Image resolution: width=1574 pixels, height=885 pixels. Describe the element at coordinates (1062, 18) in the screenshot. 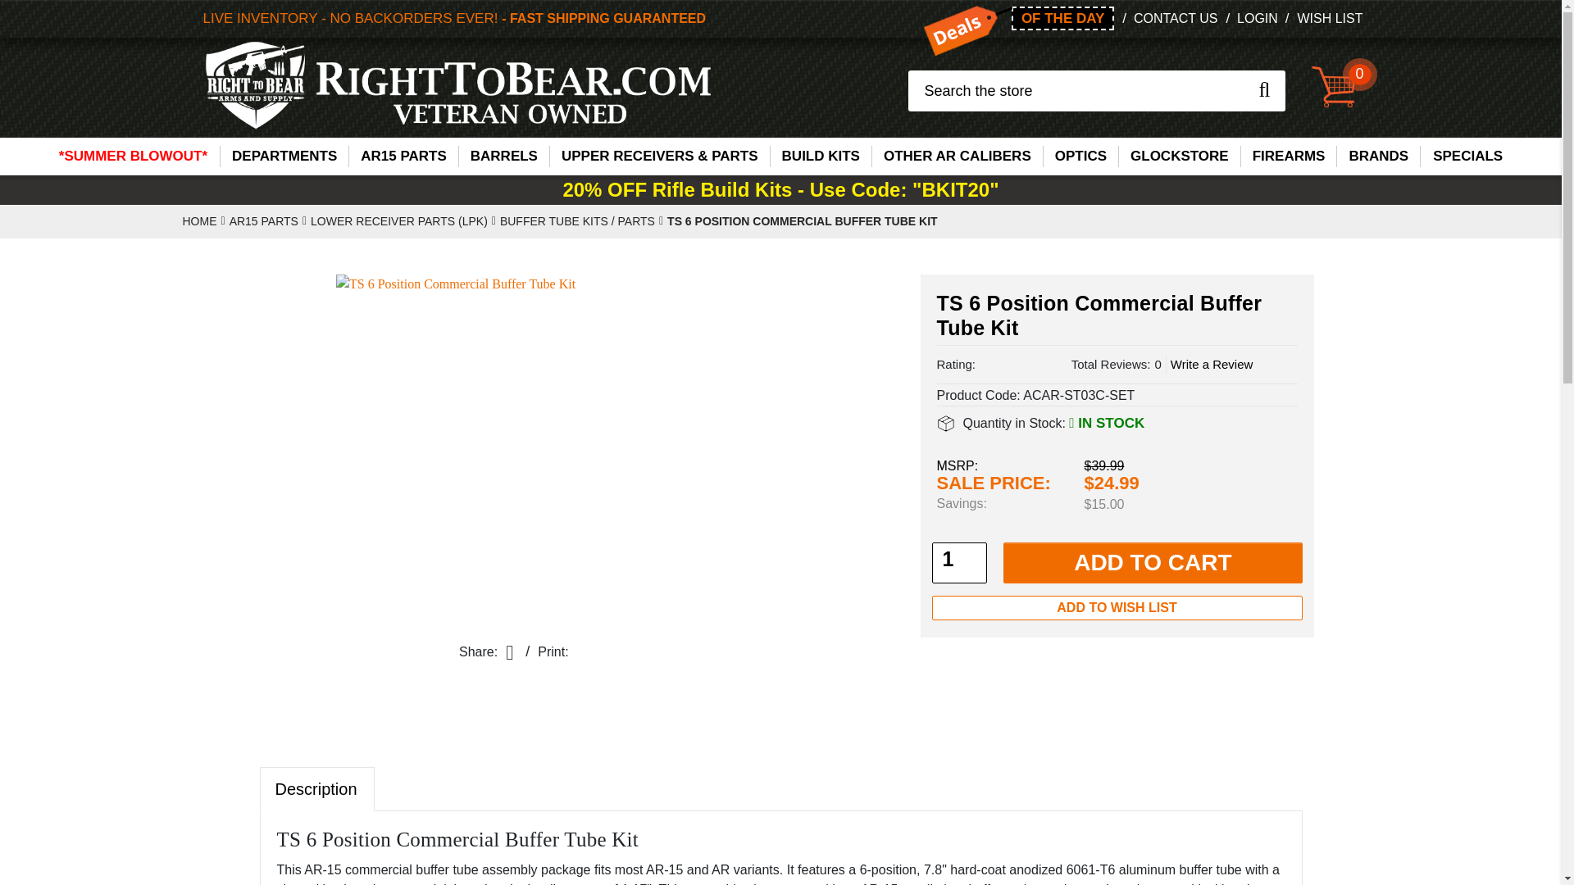

I see `OF THE DAY` at that location.